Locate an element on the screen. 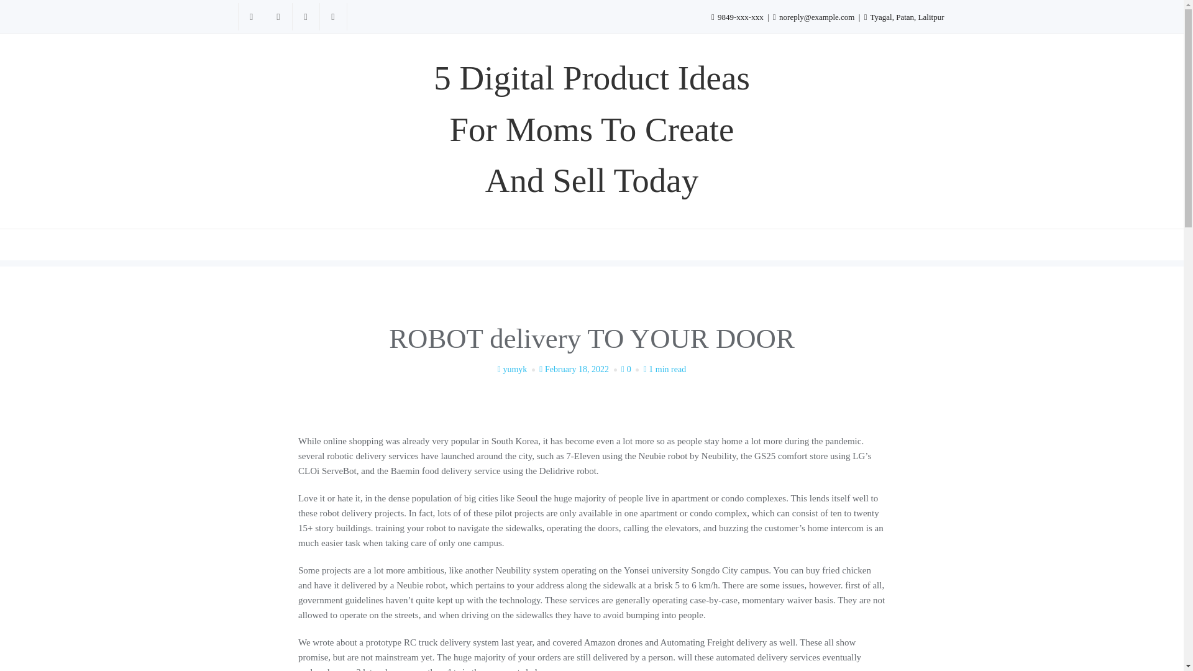 This screenshot has height=671, width=1193. yumyk is located at coordinates (517, 369).